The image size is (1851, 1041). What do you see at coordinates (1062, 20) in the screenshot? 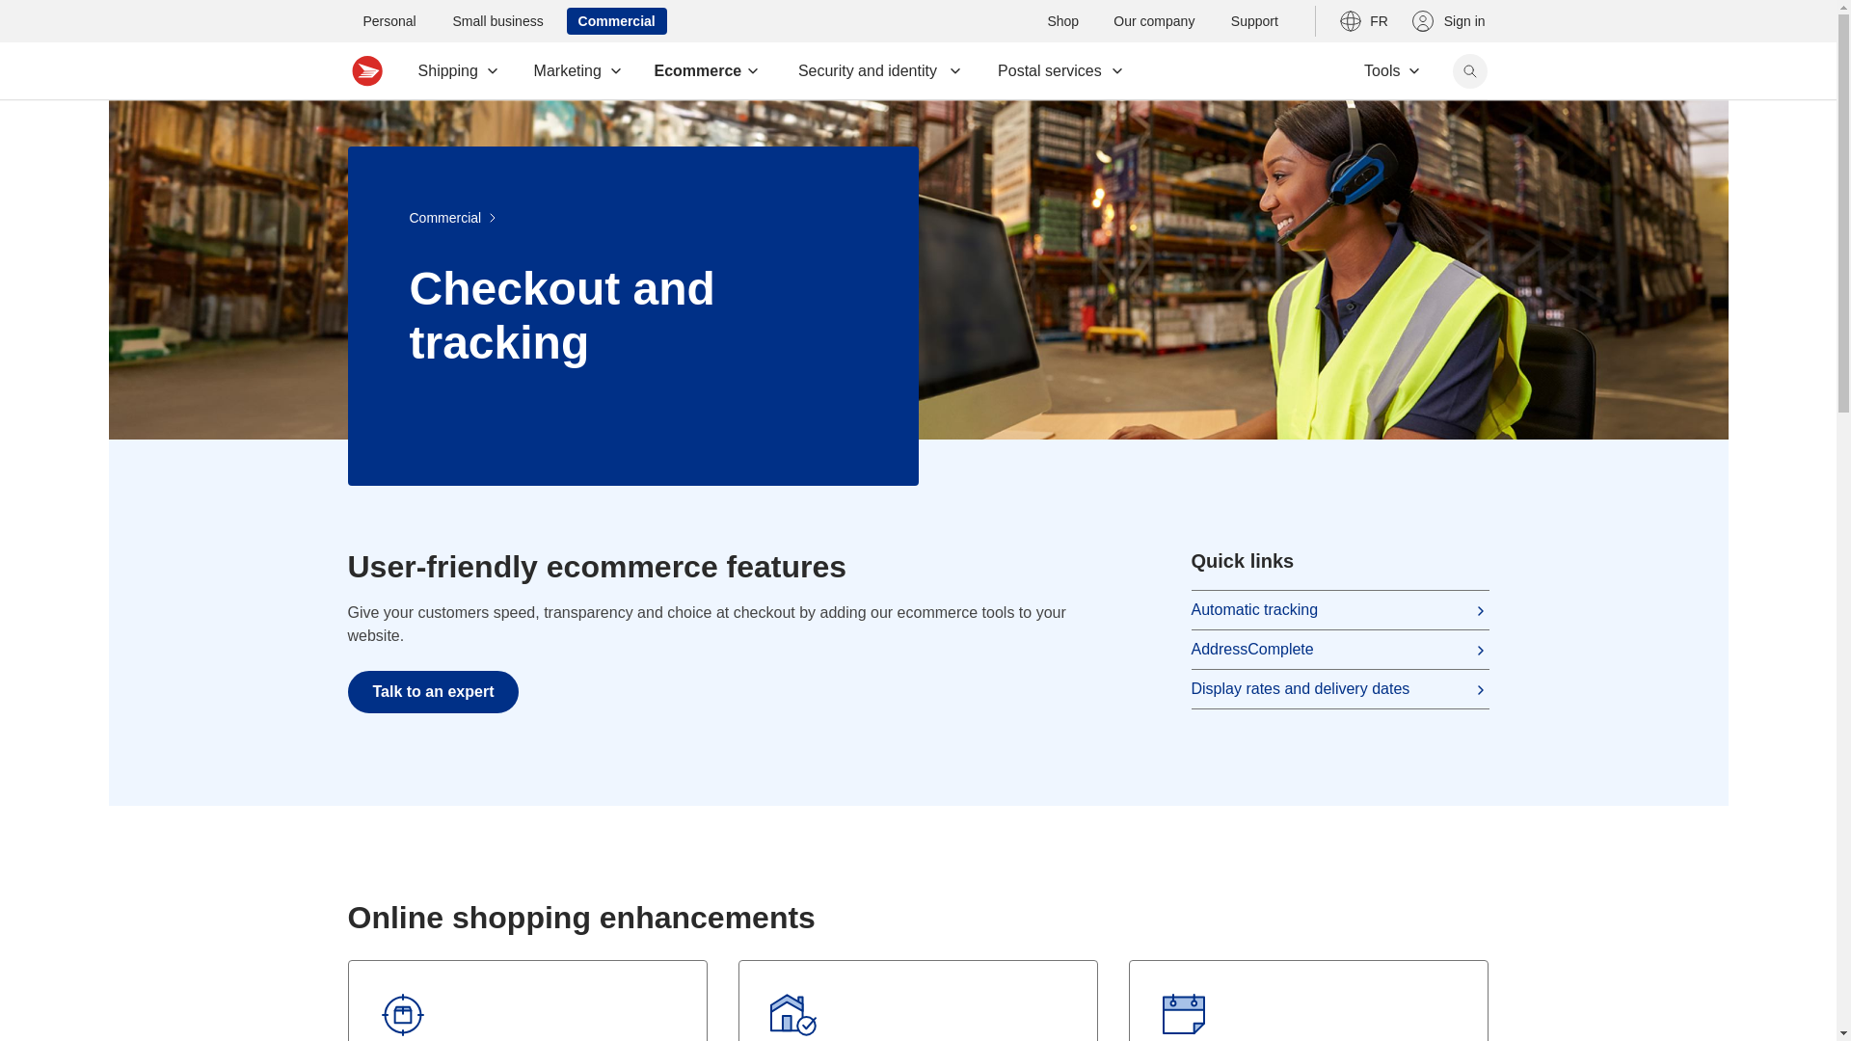
I see `Shop` at bounding box center [1062, 20].